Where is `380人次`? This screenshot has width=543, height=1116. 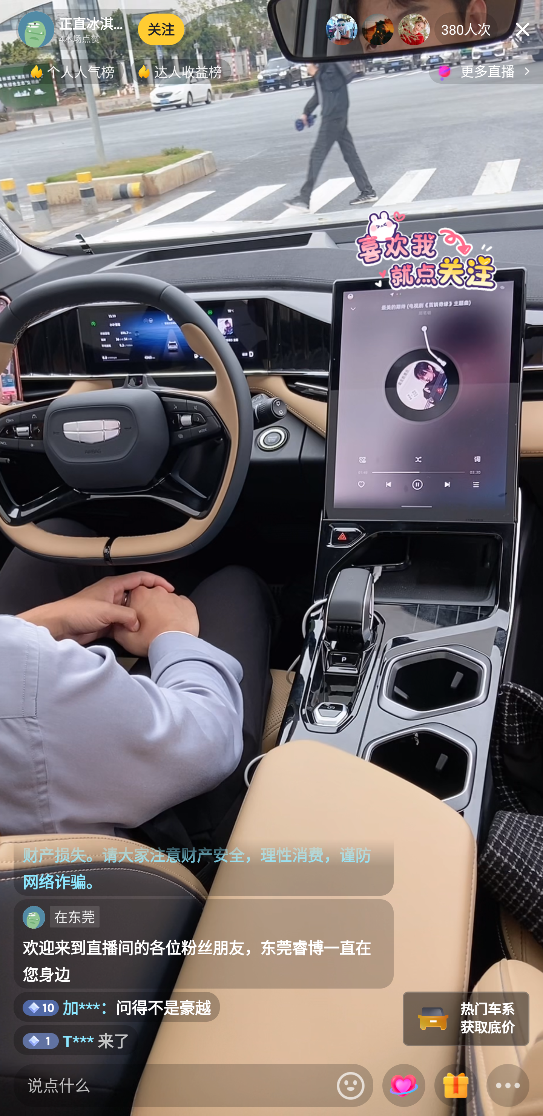
380人次 is located at coordinates (466, 29).